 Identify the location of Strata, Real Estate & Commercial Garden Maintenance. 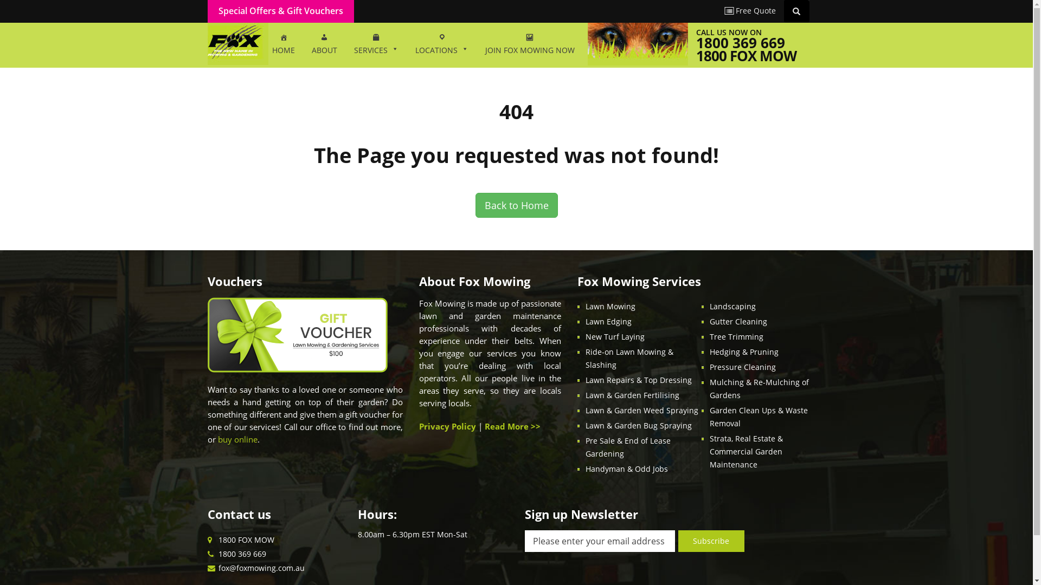
(746, 452).